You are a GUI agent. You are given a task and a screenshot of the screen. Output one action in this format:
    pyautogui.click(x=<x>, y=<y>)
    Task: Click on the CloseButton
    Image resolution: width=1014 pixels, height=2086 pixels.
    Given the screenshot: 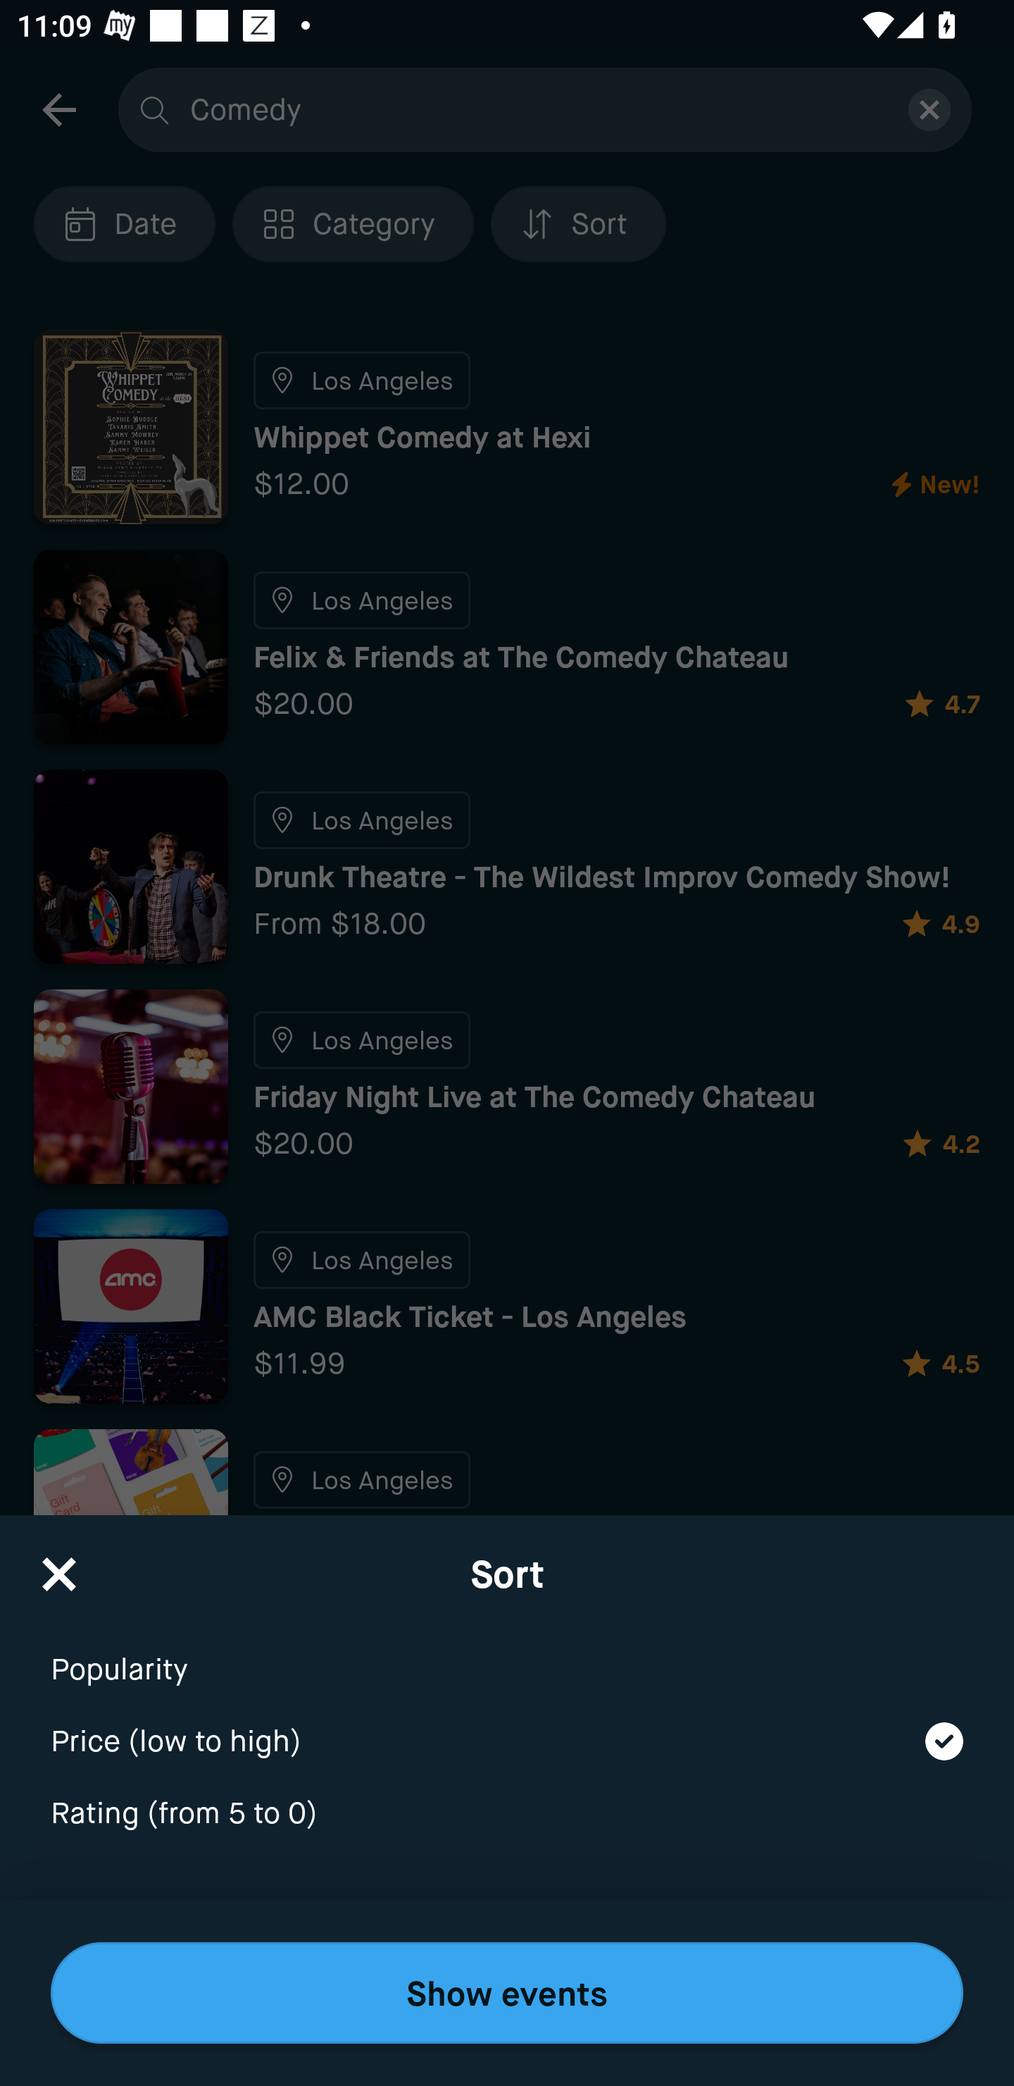 What is the action you would take?
    pyautogui.click(x=59, y=1566)
    